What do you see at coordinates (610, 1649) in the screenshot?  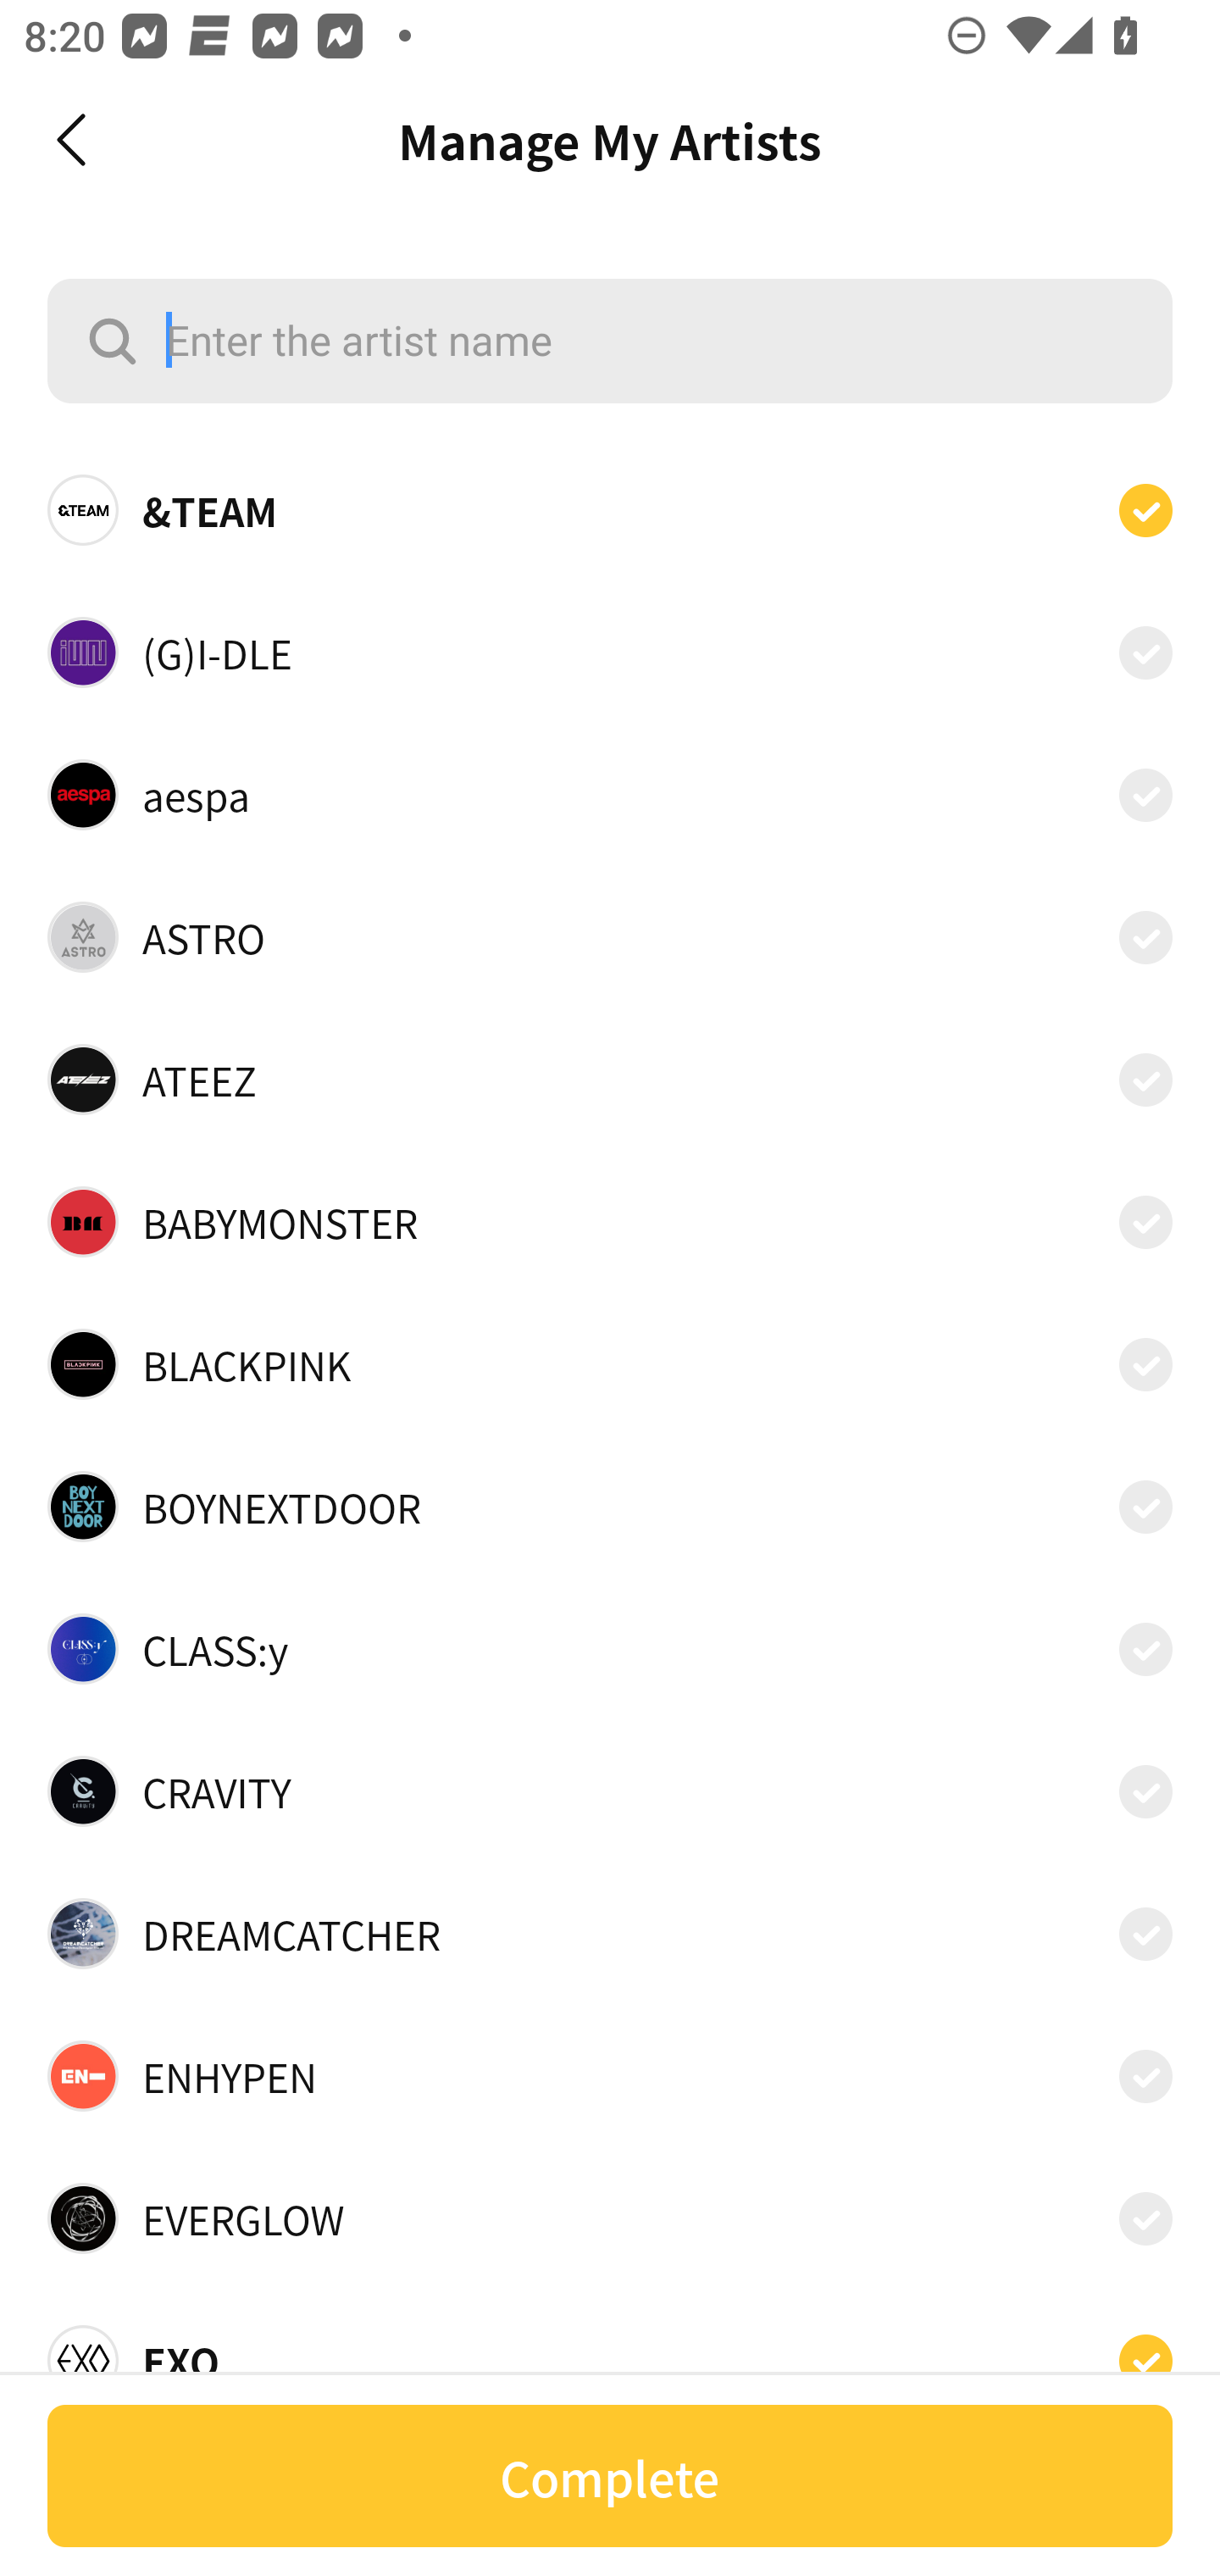 I see `CLASS:y` at bounding box center [610, 1649].